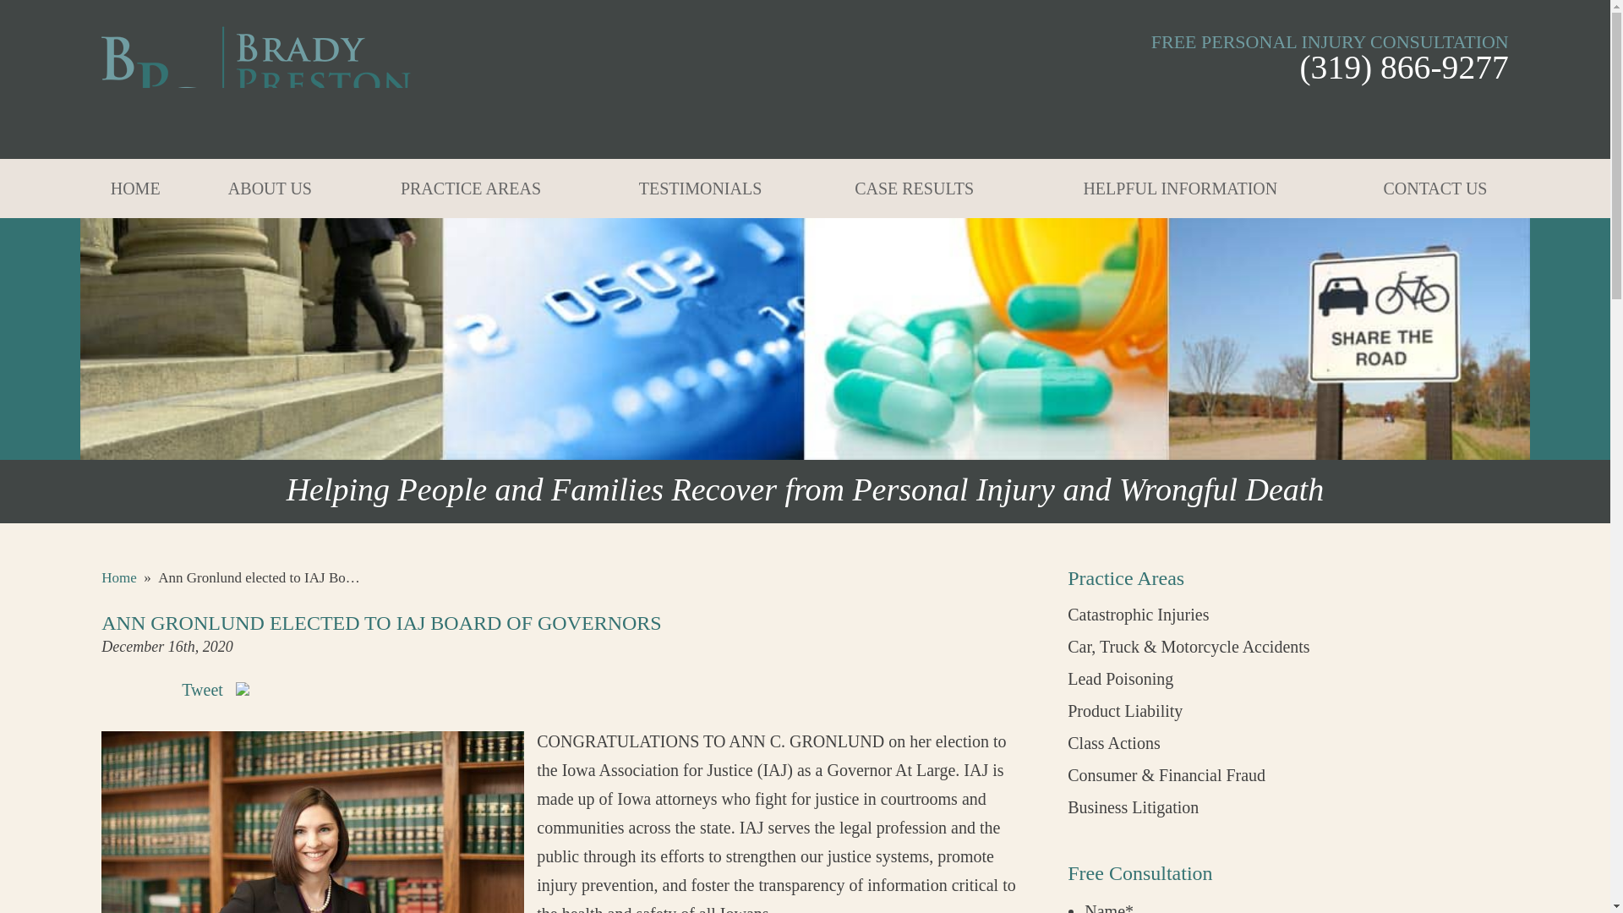  What do you see at coordinates (118, 577) in the screenshot?
I see `Home` at bounding box center [118, 577].